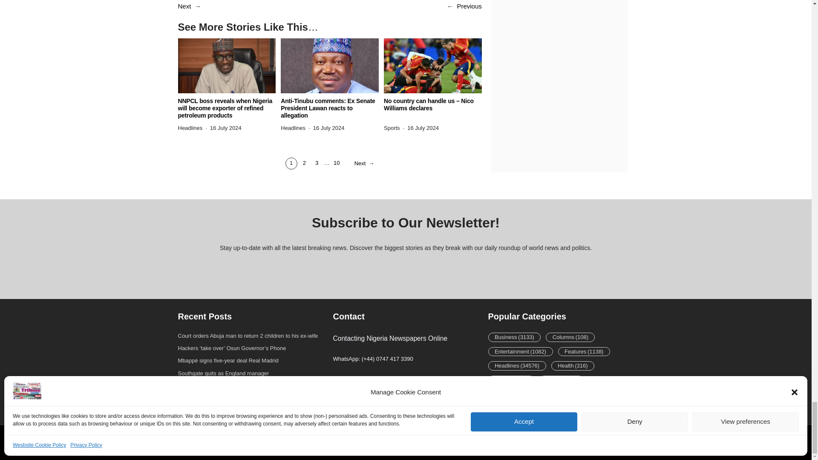  I want to click on Headlines, so click(293, 128).